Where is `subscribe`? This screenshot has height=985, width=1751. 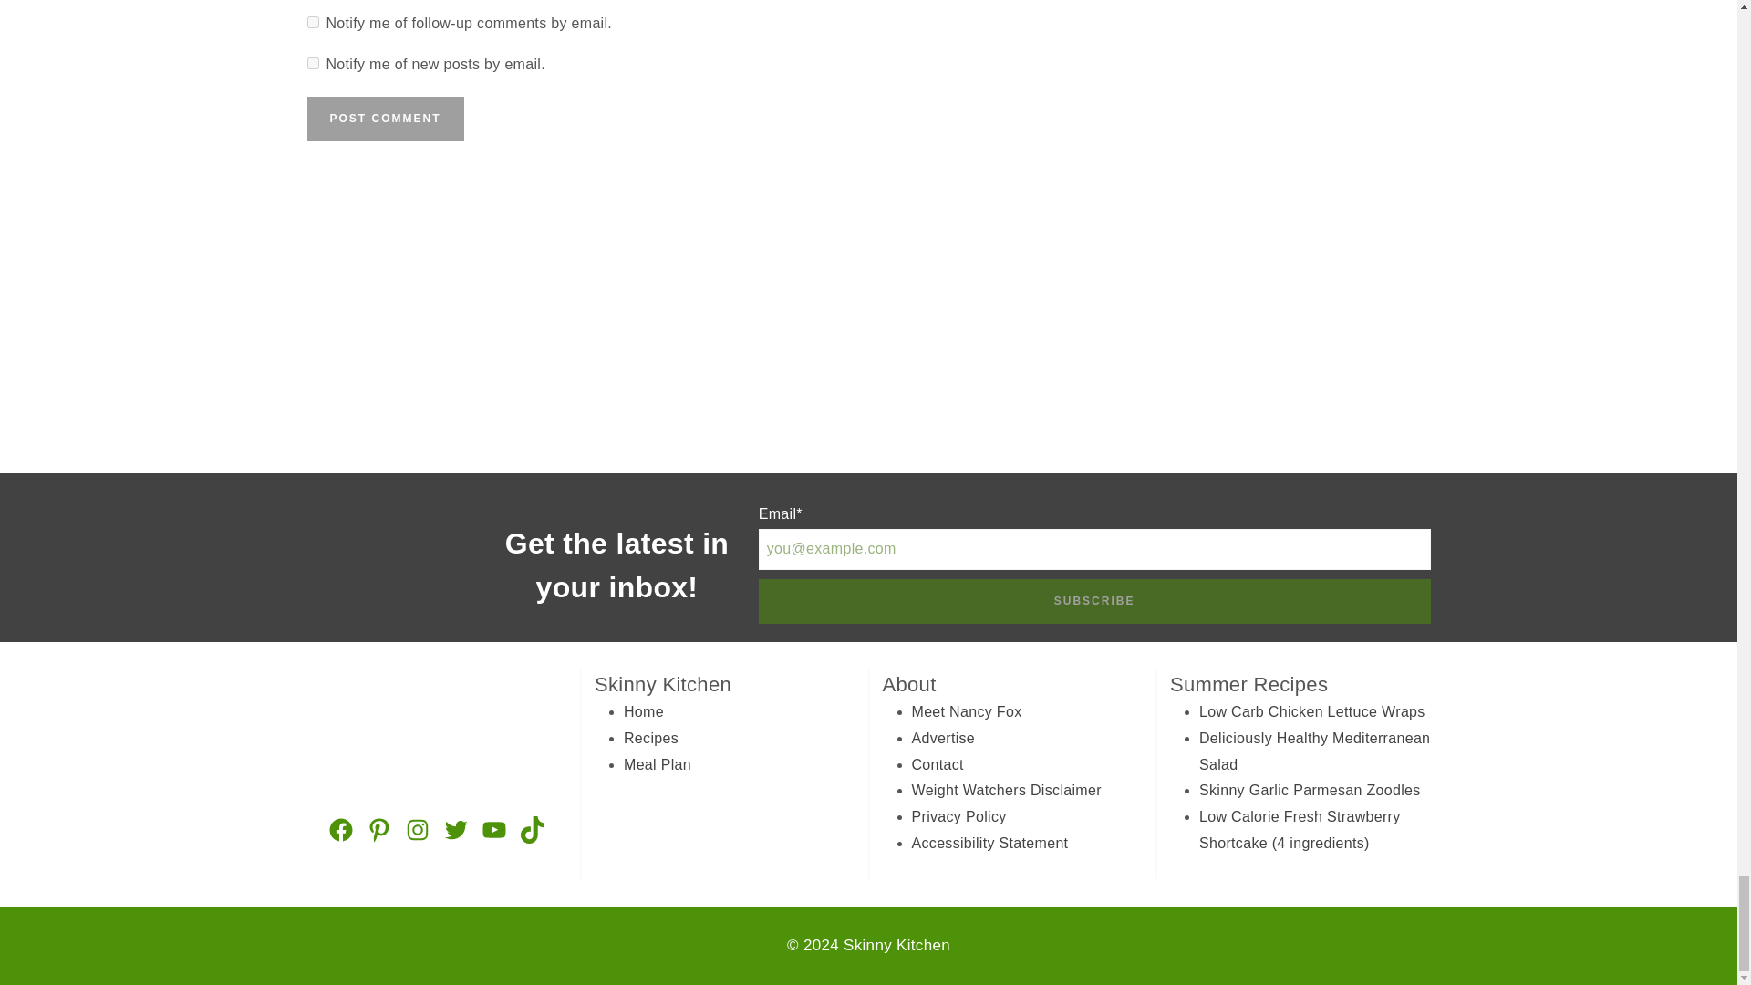 subscribe is located at coordinates (312, 22).